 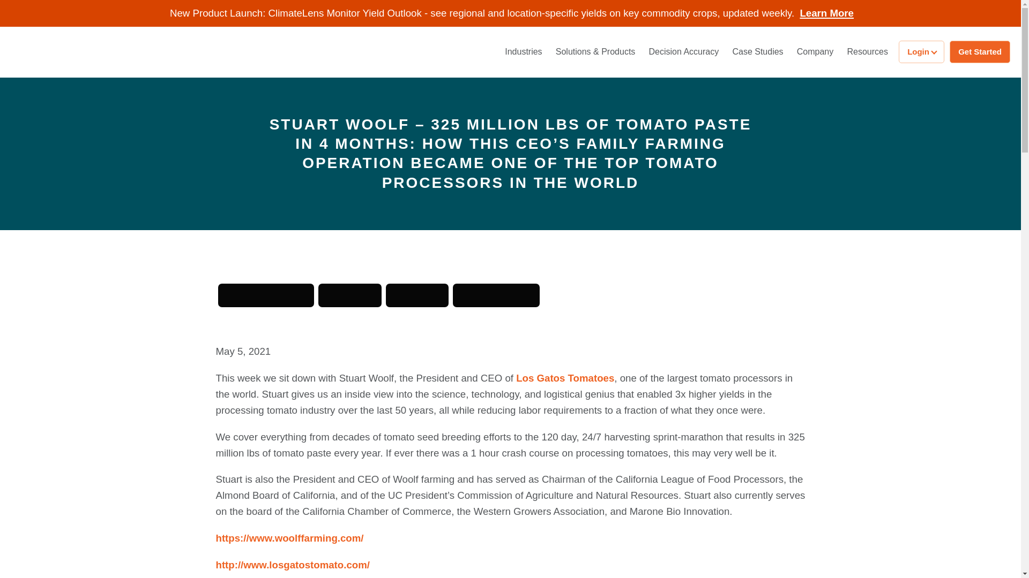 I want to click on Resources, so click(x=867, y=51).